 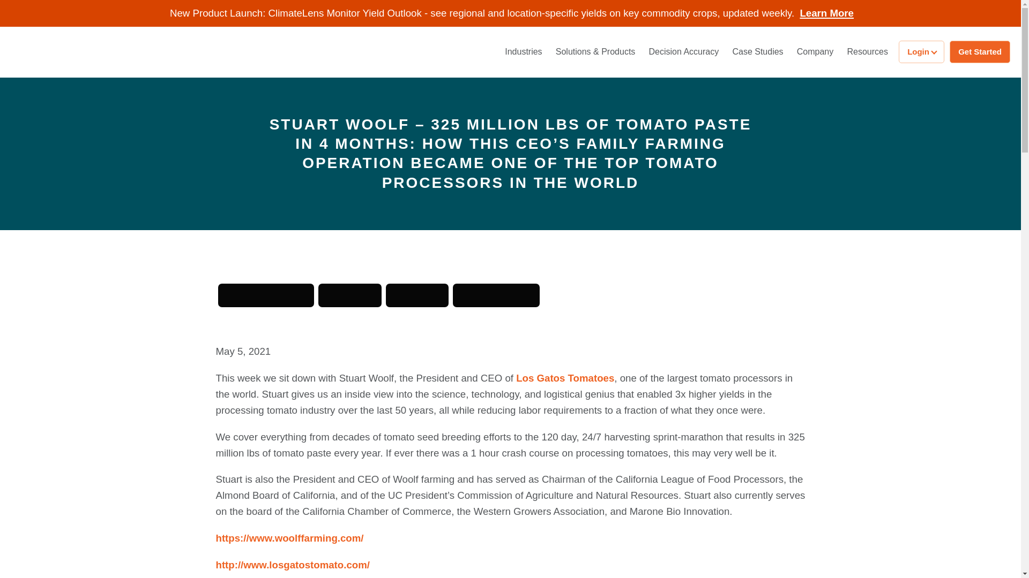 I want to click on Resources, so click(x=867, y=51).